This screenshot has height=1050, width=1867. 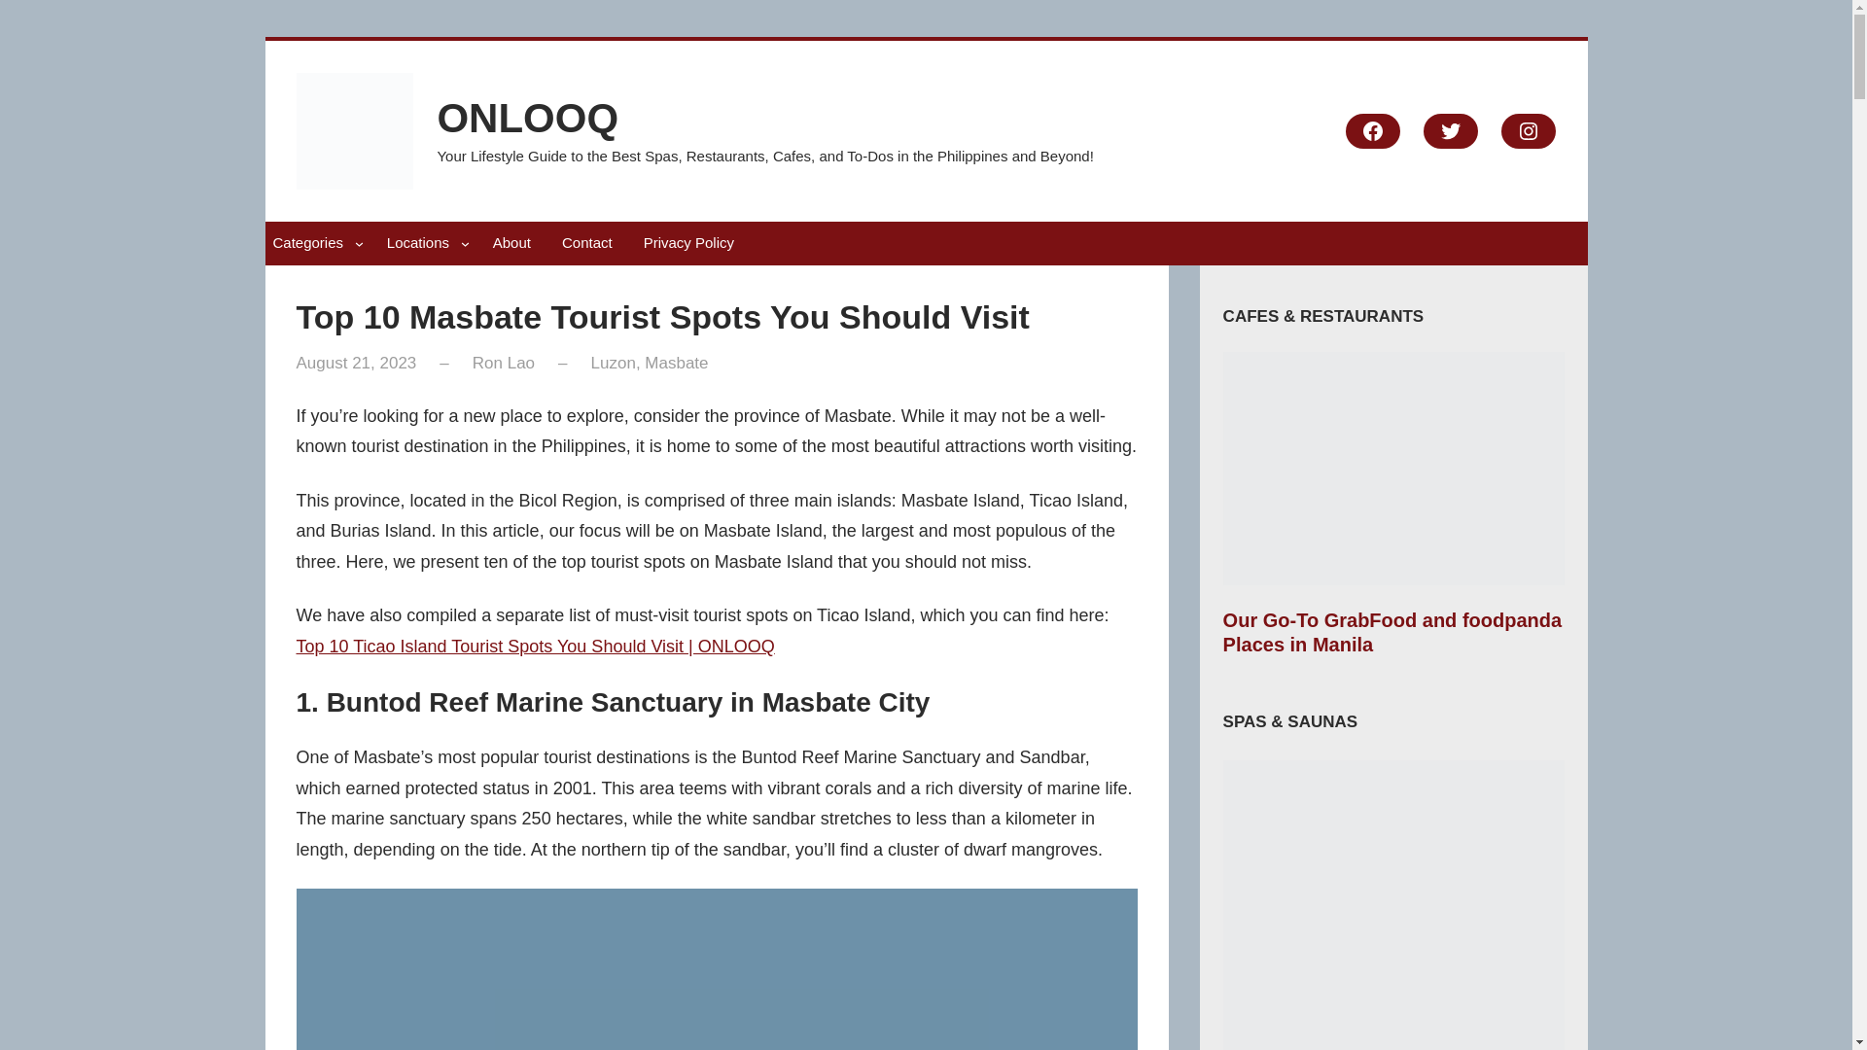 I want to click on ONLOOQ, so click(x=527, y=118).